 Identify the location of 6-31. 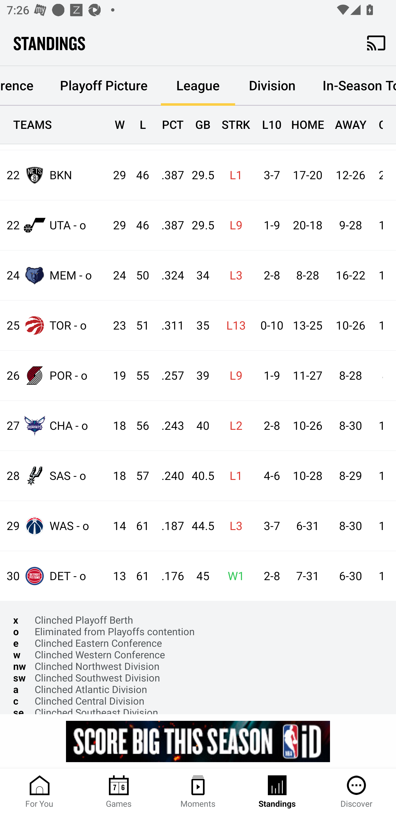
(307, 526).